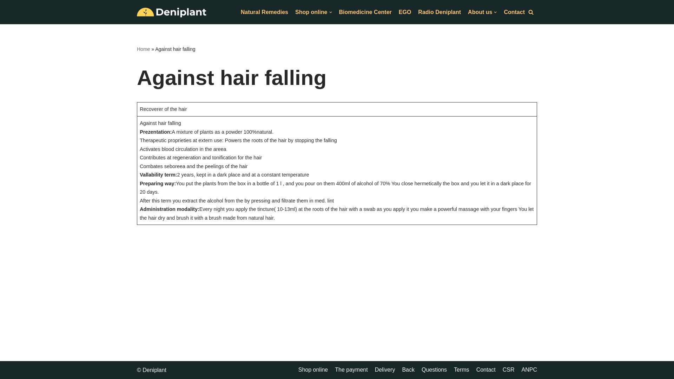 The width and height of the screenshot is (674, 379). I want to click on Shop online, so click(313, 12).